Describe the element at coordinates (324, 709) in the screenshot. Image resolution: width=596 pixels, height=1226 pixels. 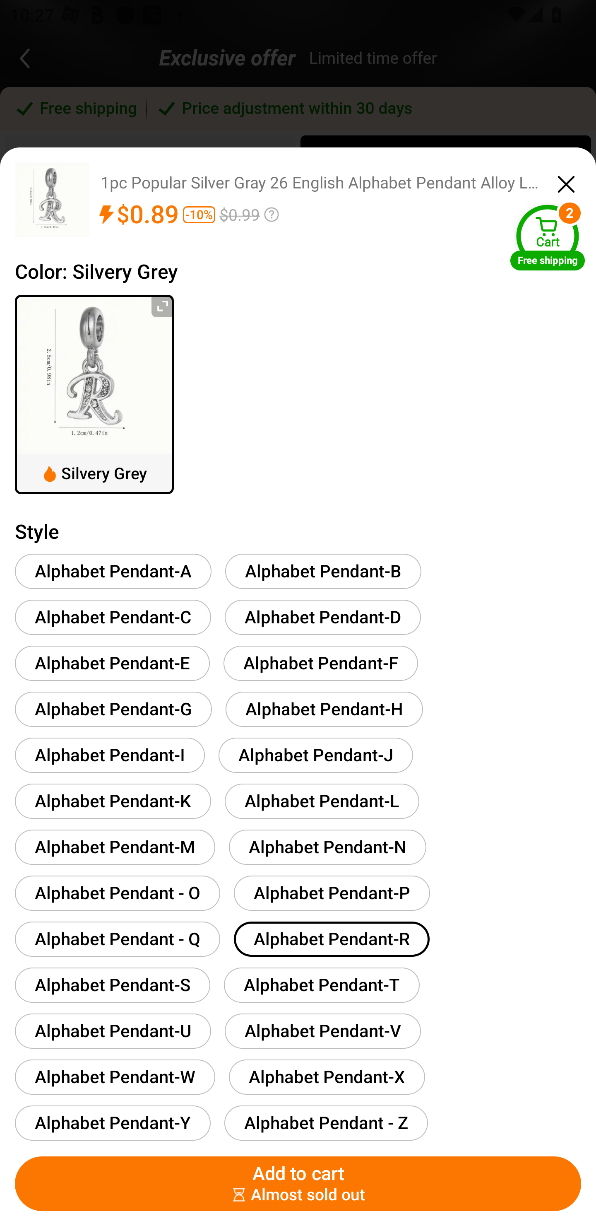
I see ` Alphabet Pendant-H` at that location.